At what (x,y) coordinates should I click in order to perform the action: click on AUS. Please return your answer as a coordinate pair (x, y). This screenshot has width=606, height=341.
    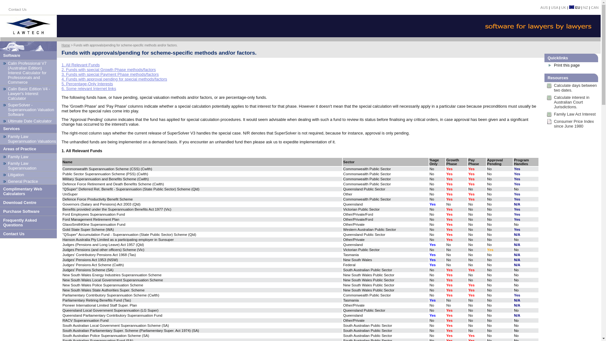
    Looking at the image, I should click on (544, 8).